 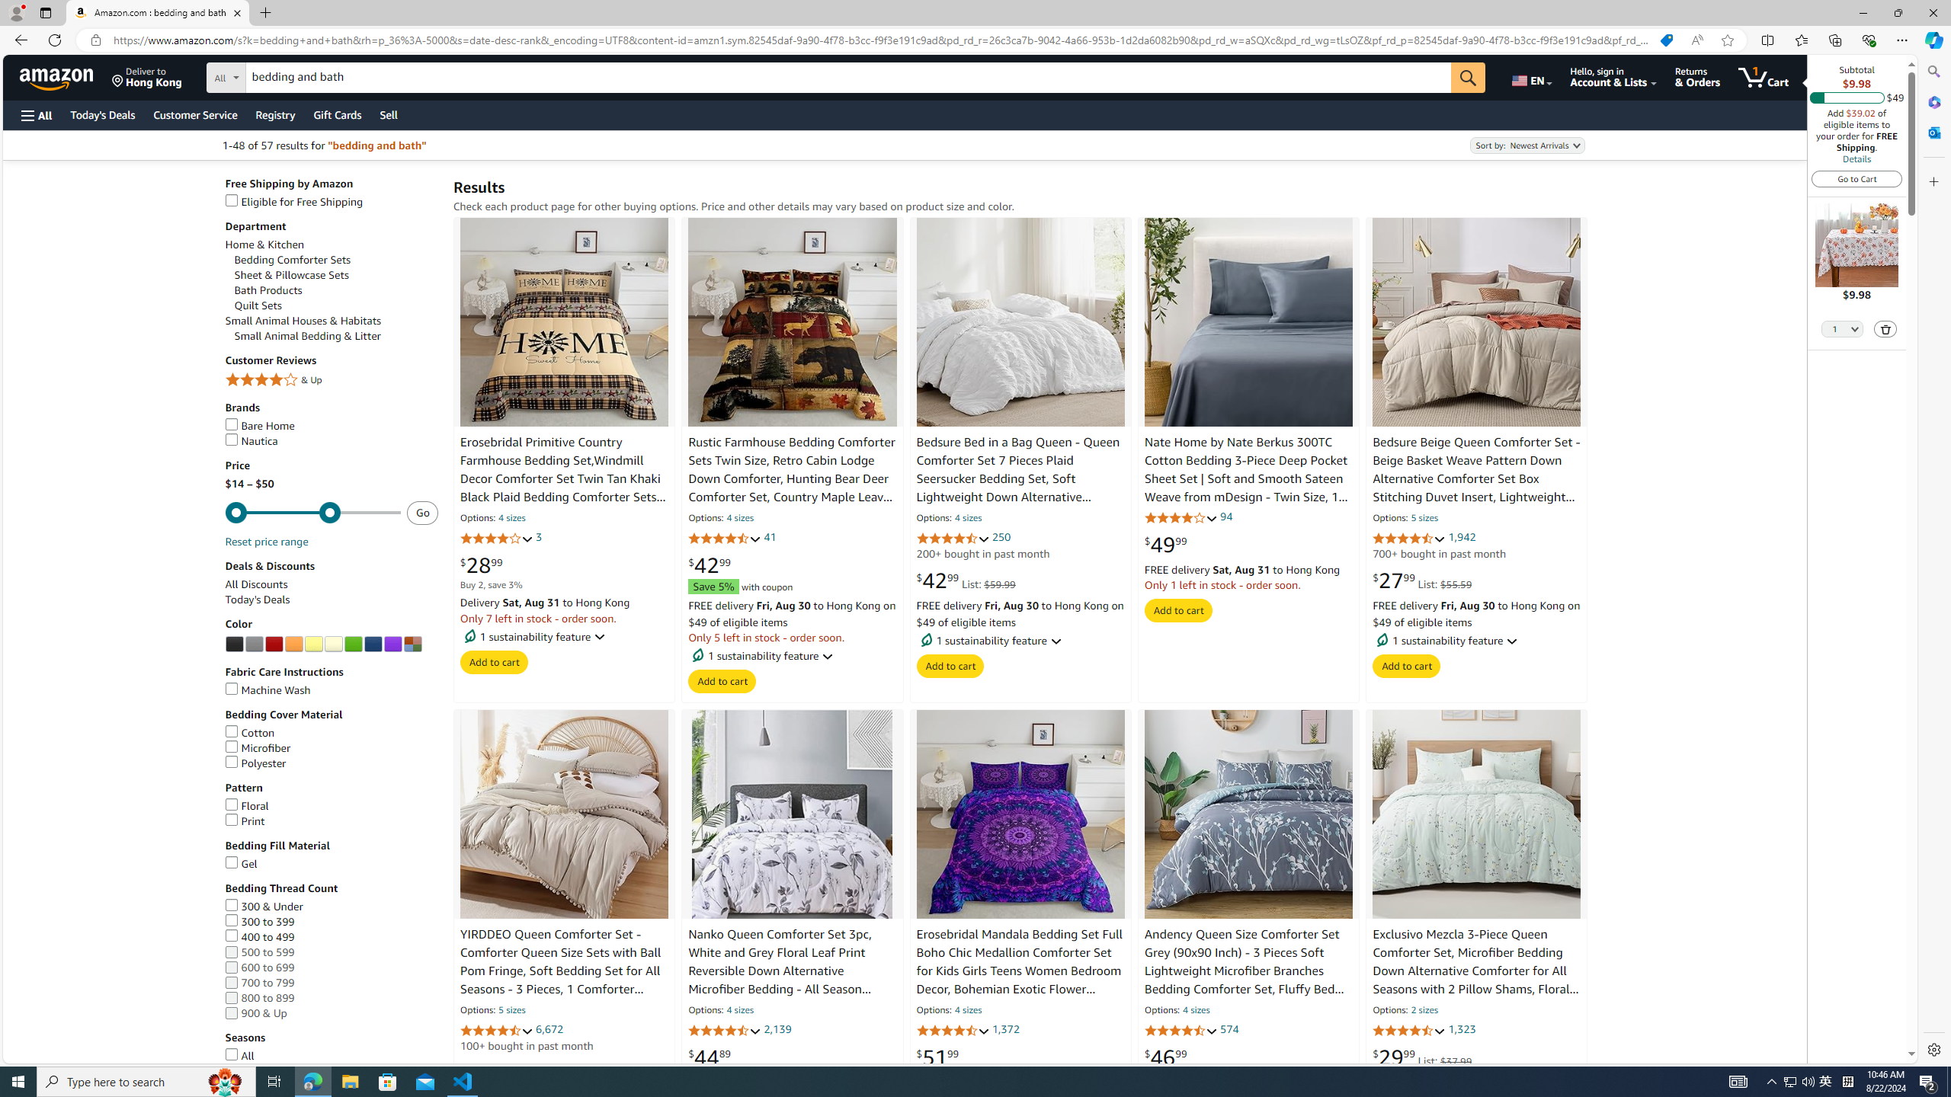 I want to click on AutomationID: p_n_feature_twenty_browse-bin/3254107011, so click(x=333, y=644).